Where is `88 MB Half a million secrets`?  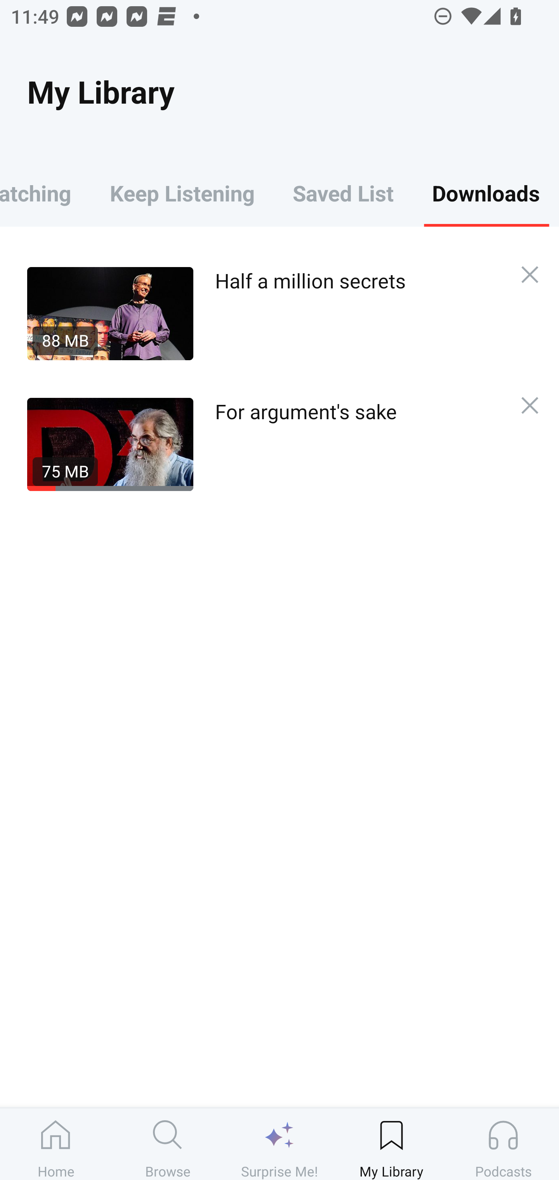 88 MB Half a million secrets is located at coordinates (266, 313).